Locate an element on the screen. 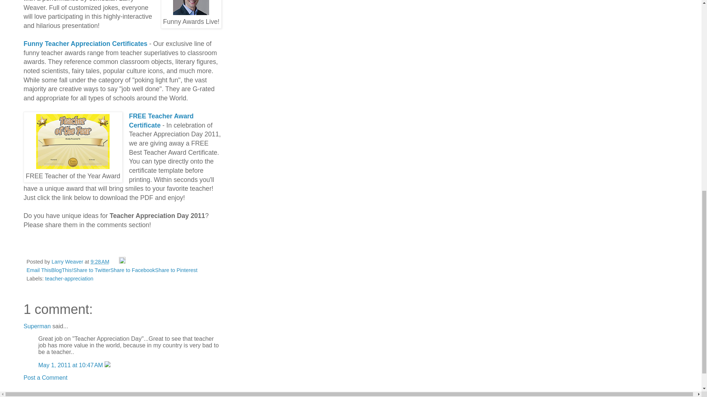 This screenshot has width=707, height=397. Share to Pinterest is located at coordinates (176, 270).